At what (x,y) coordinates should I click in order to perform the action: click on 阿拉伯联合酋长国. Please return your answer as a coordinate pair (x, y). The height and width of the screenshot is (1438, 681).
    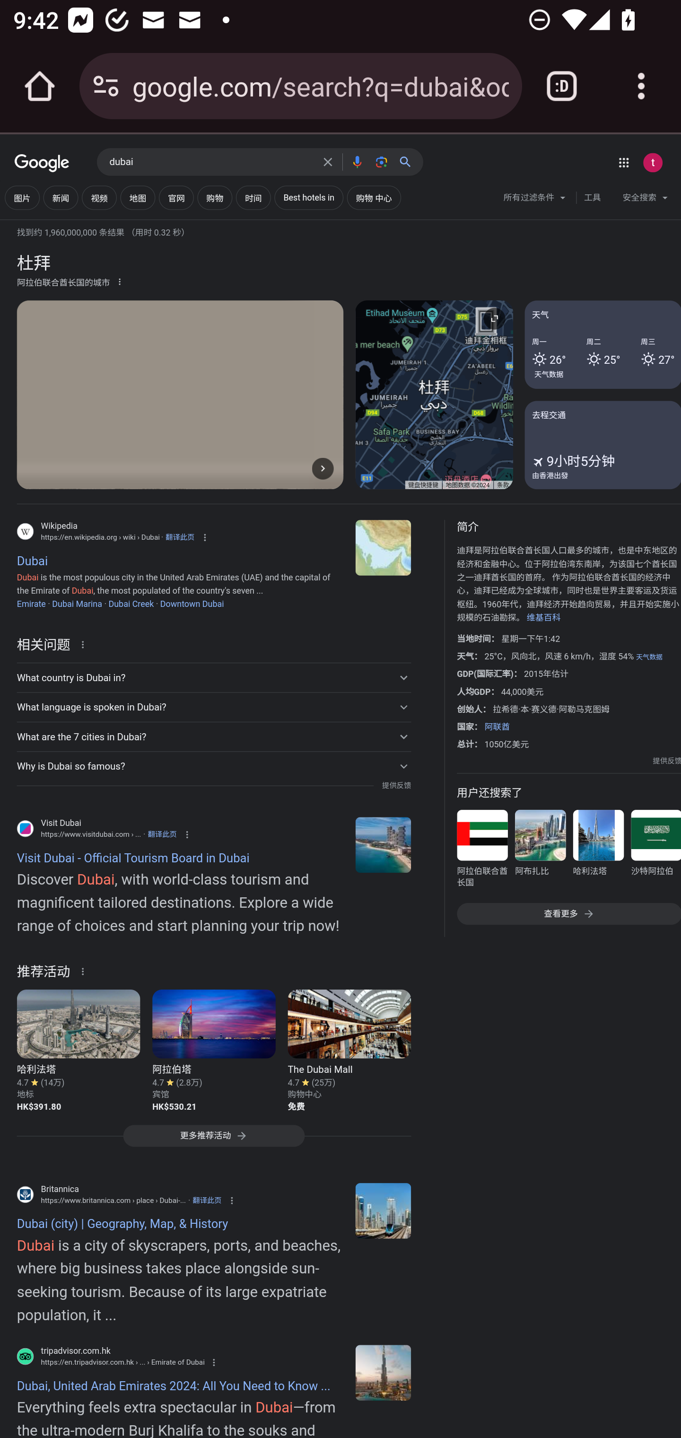
    Looking at the image, I should click on (482, 851).